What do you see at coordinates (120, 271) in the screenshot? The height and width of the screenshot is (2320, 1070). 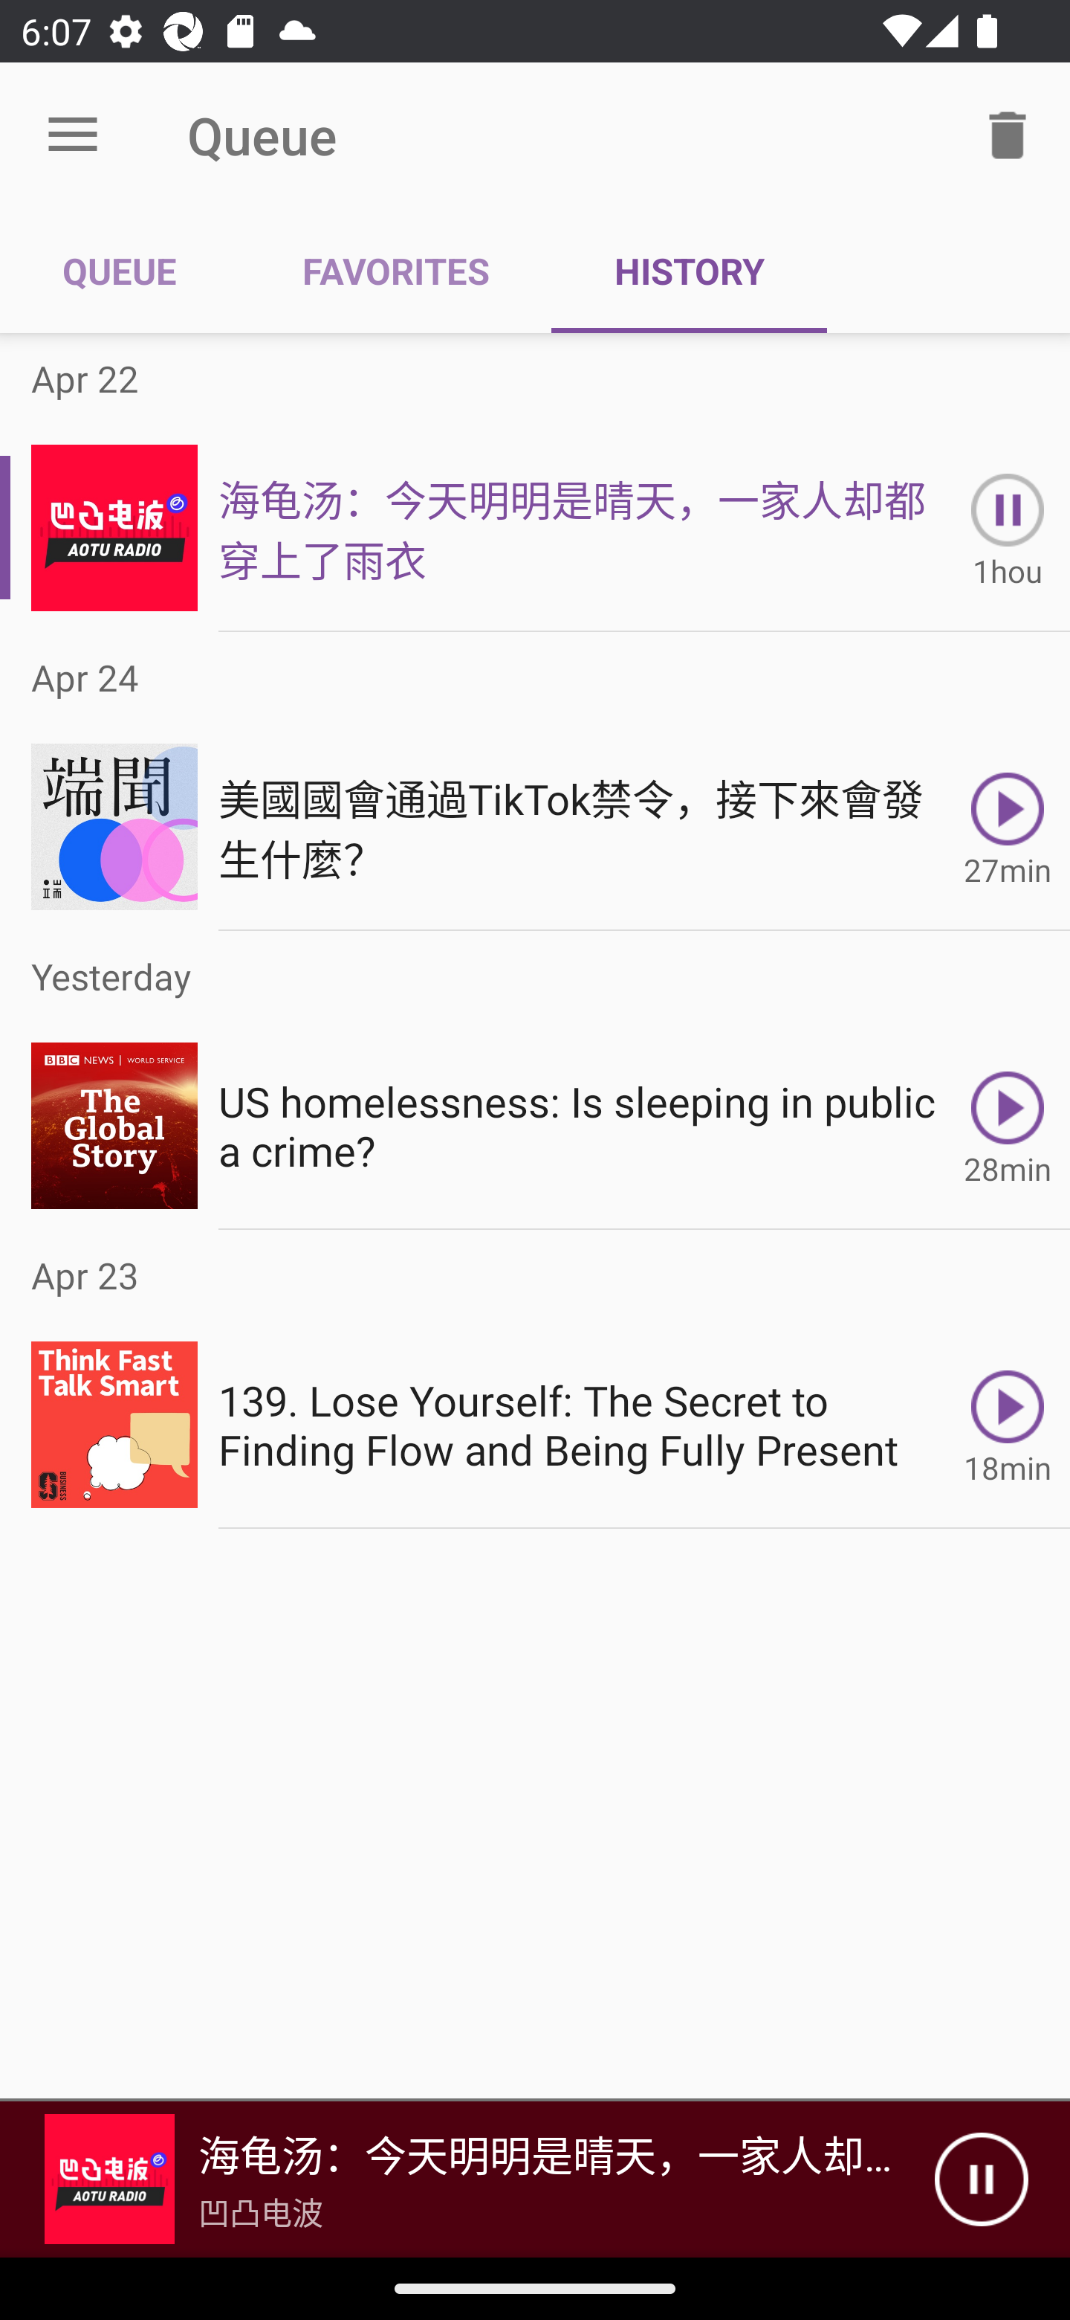 I see `QUEUE` at bounding box center [120, 271].